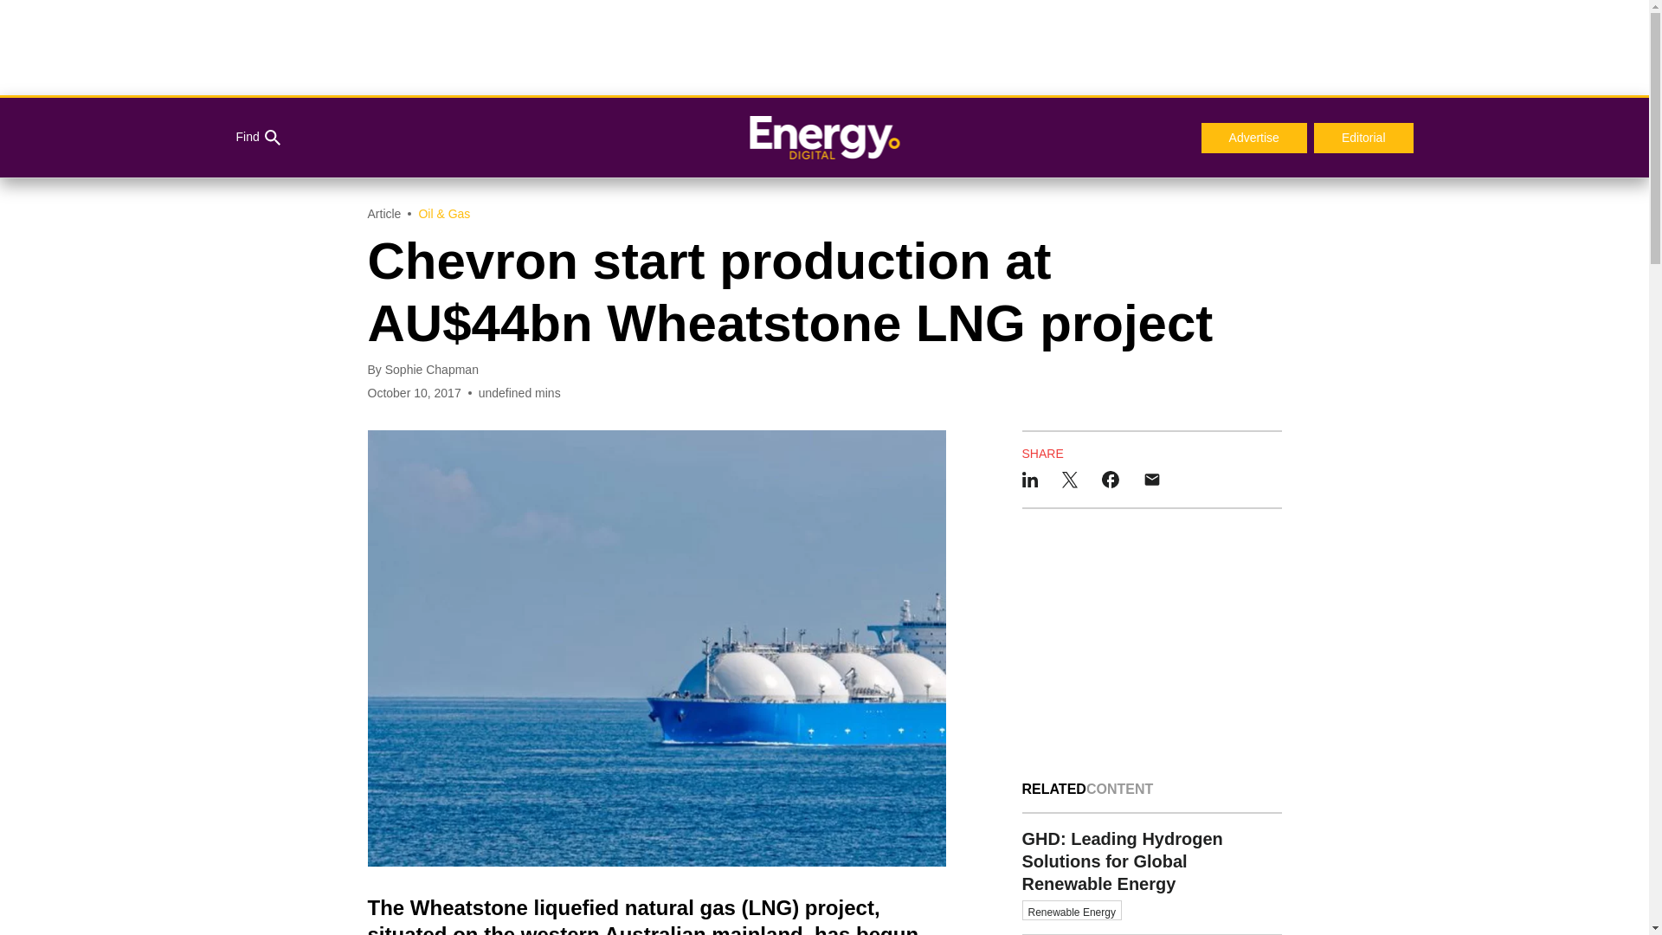 This screenshot has height=935, width=1662. I want to click on Editorial, so click(1364, 139).